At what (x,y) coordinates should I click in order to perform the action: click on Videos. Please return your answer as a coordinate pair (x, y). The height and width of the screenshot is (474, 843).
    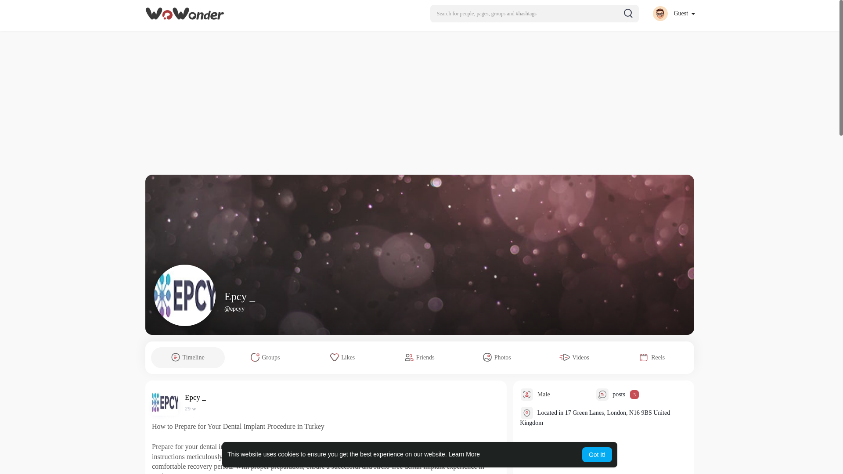
    Looking at the image, I should click on (574, 357).